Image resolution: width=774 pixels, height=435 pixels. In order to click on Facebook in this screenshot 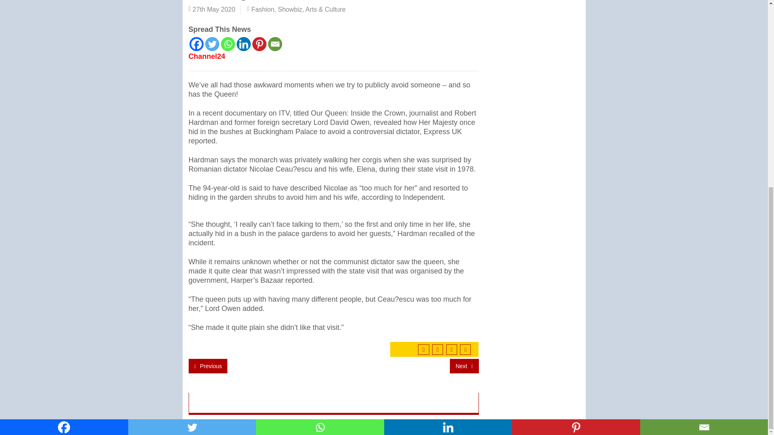, I will do `click(196, 44)`.